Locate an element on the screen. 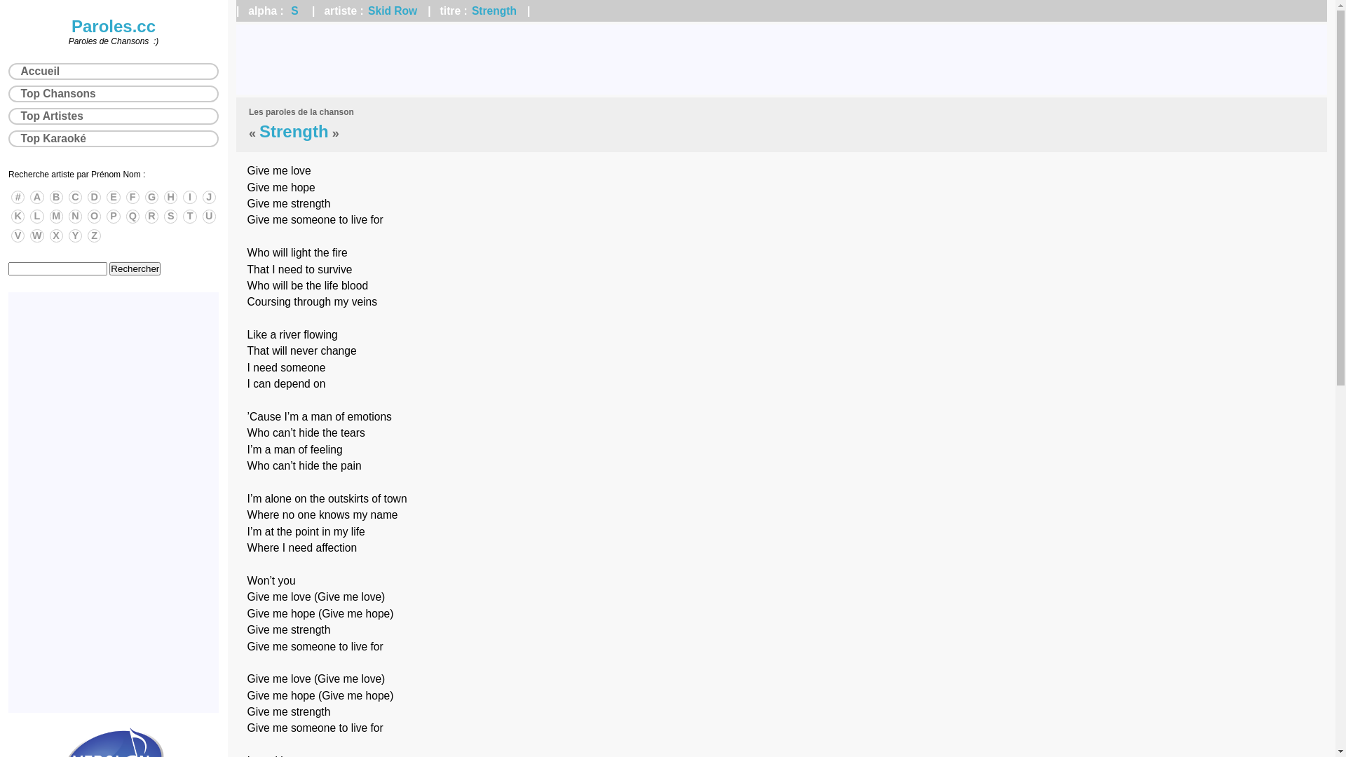 The height and width of the screenshot is (757, 1346). U is located at coordinates (209, 216).